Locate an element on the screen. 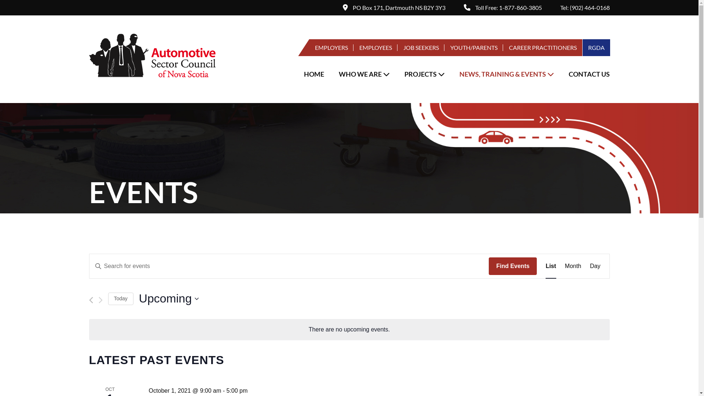 This screenshot has width=704, height=396. NEWS, TRAINING & EVENTS is located at coordinates (506, 74).